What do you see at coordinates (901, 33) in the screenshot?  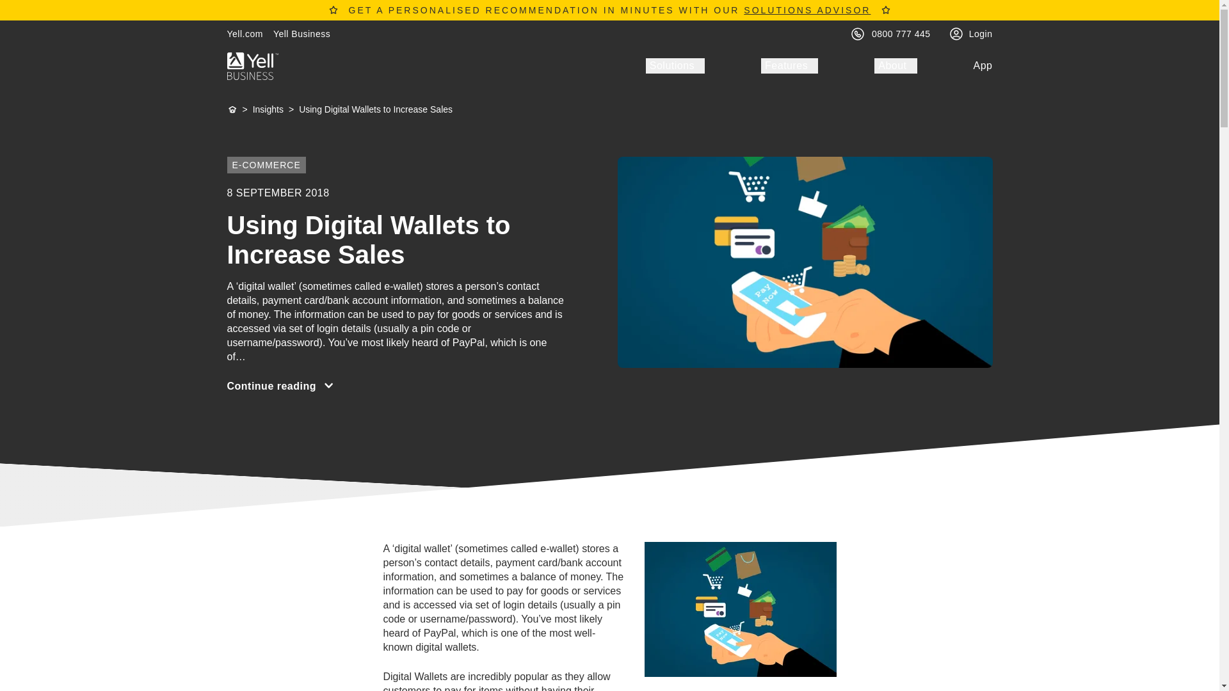 I see `0800 777 445` at bounding box center [901, 33].